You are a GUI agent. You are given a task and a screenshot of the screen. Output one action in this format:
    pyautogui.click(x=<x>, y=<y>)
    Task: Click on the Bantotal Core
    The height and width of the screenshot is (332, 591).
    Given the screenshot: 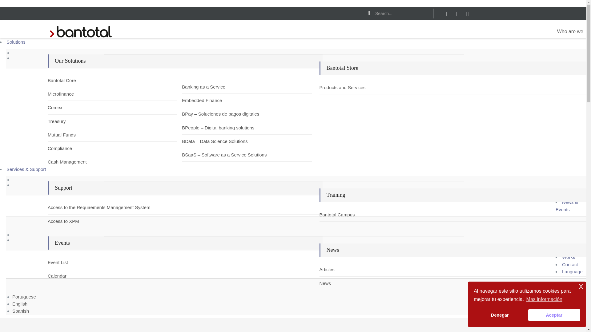 What is the action you would take?
    pyautogui.click(x=66, y=80)
    